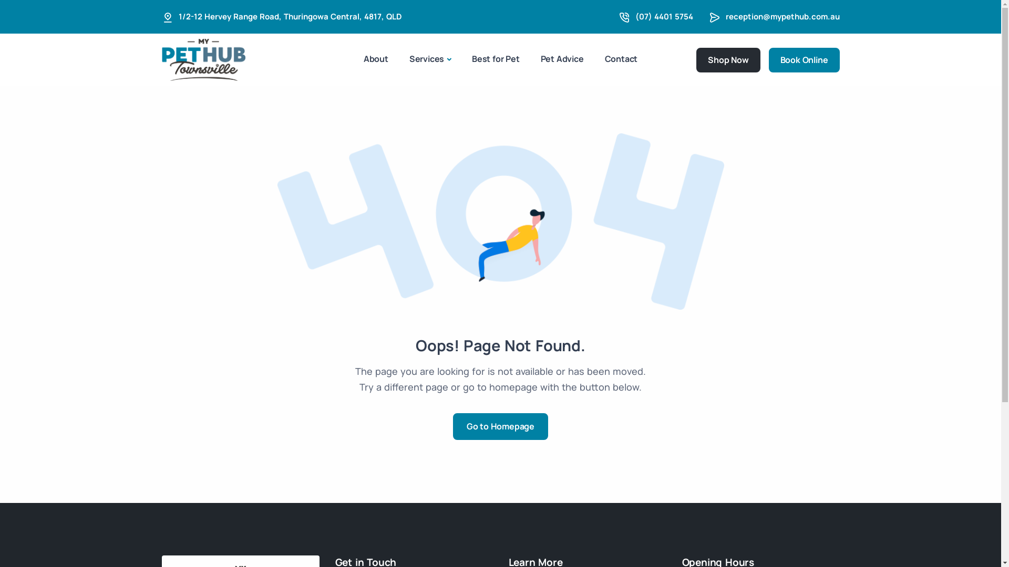 Image resolution: width=1009 pixels, height=567 pixels. Describe the element at coordinates (290, 17) in the screenshot. I see `1/2-12 Hervey Range Road, Thuringowa Central, 4817, QLD` at that location.